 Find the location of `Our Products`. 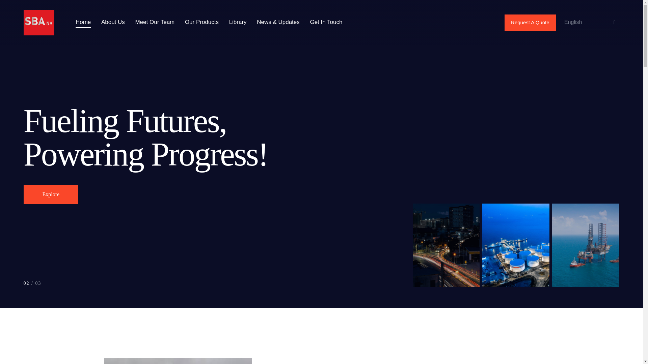

Our Products is located at coordinates (202, 22).